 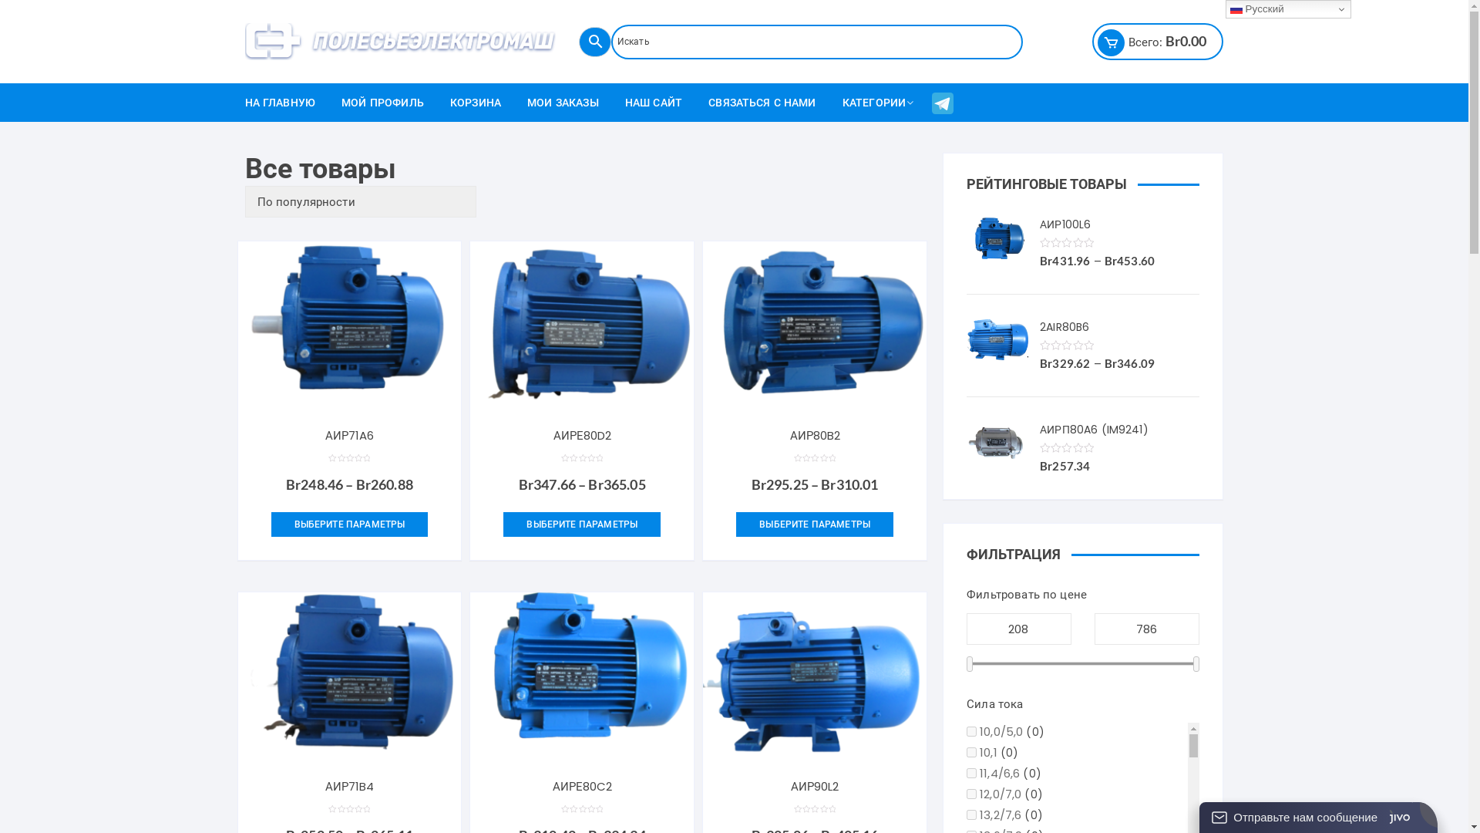 What do you see at coordinates (1083, 327) in the screenshot?
I see `2AIR80B6` at bounding box center [1083, 327].